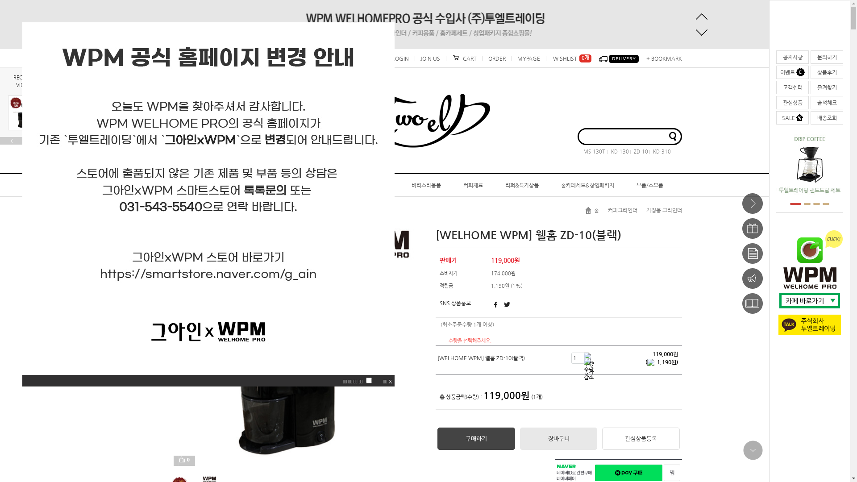  I want to click on RECENTLY
VIEWED, so click(25, 81).